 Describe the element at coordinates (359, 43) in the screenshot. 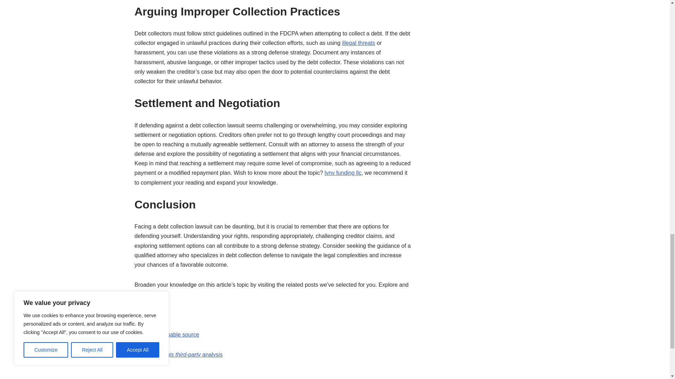

I see `illegal threats` at that location.